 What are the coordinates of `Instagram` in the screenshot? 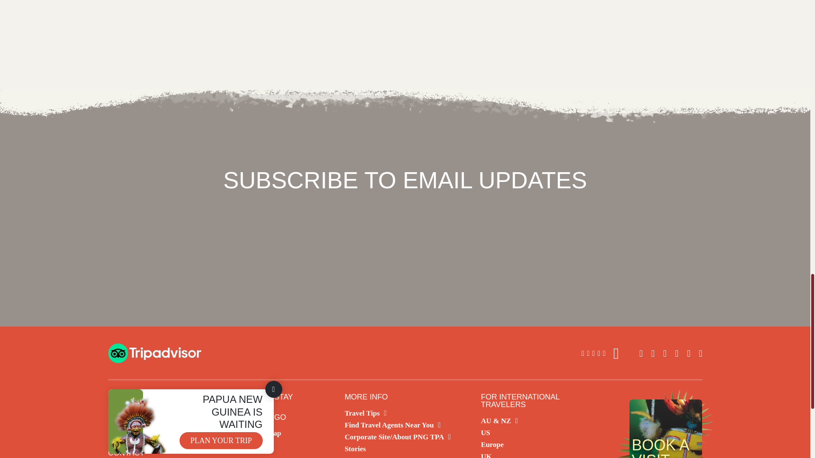 It's located at (653, 353).